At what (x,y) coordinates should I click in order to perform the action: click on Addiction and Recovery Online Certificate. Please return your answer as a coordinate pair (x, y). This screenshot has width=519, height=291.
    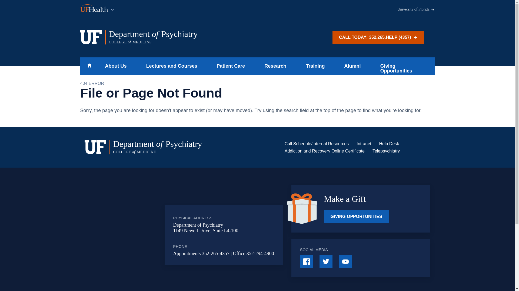
    Looking at the image, I should click on (324, 151).